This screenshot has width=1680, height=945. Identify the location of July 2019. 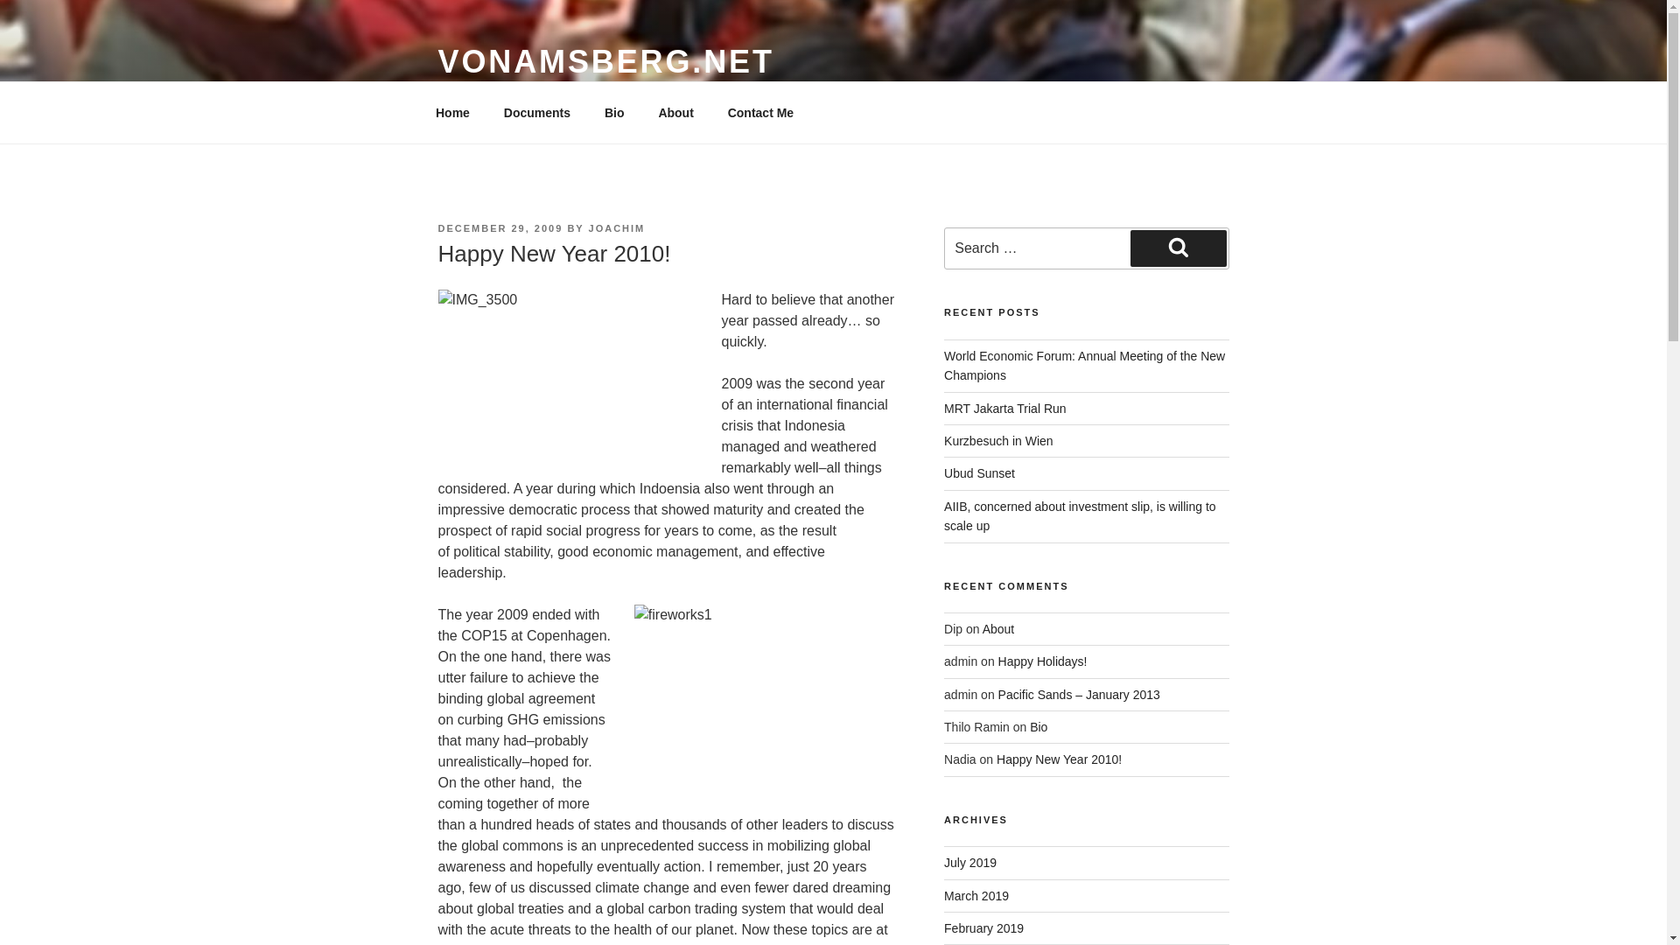
(969, 863).